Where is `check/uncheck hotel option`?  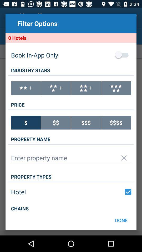 check/uncheck hotel option is located at coordinates (128, 192).